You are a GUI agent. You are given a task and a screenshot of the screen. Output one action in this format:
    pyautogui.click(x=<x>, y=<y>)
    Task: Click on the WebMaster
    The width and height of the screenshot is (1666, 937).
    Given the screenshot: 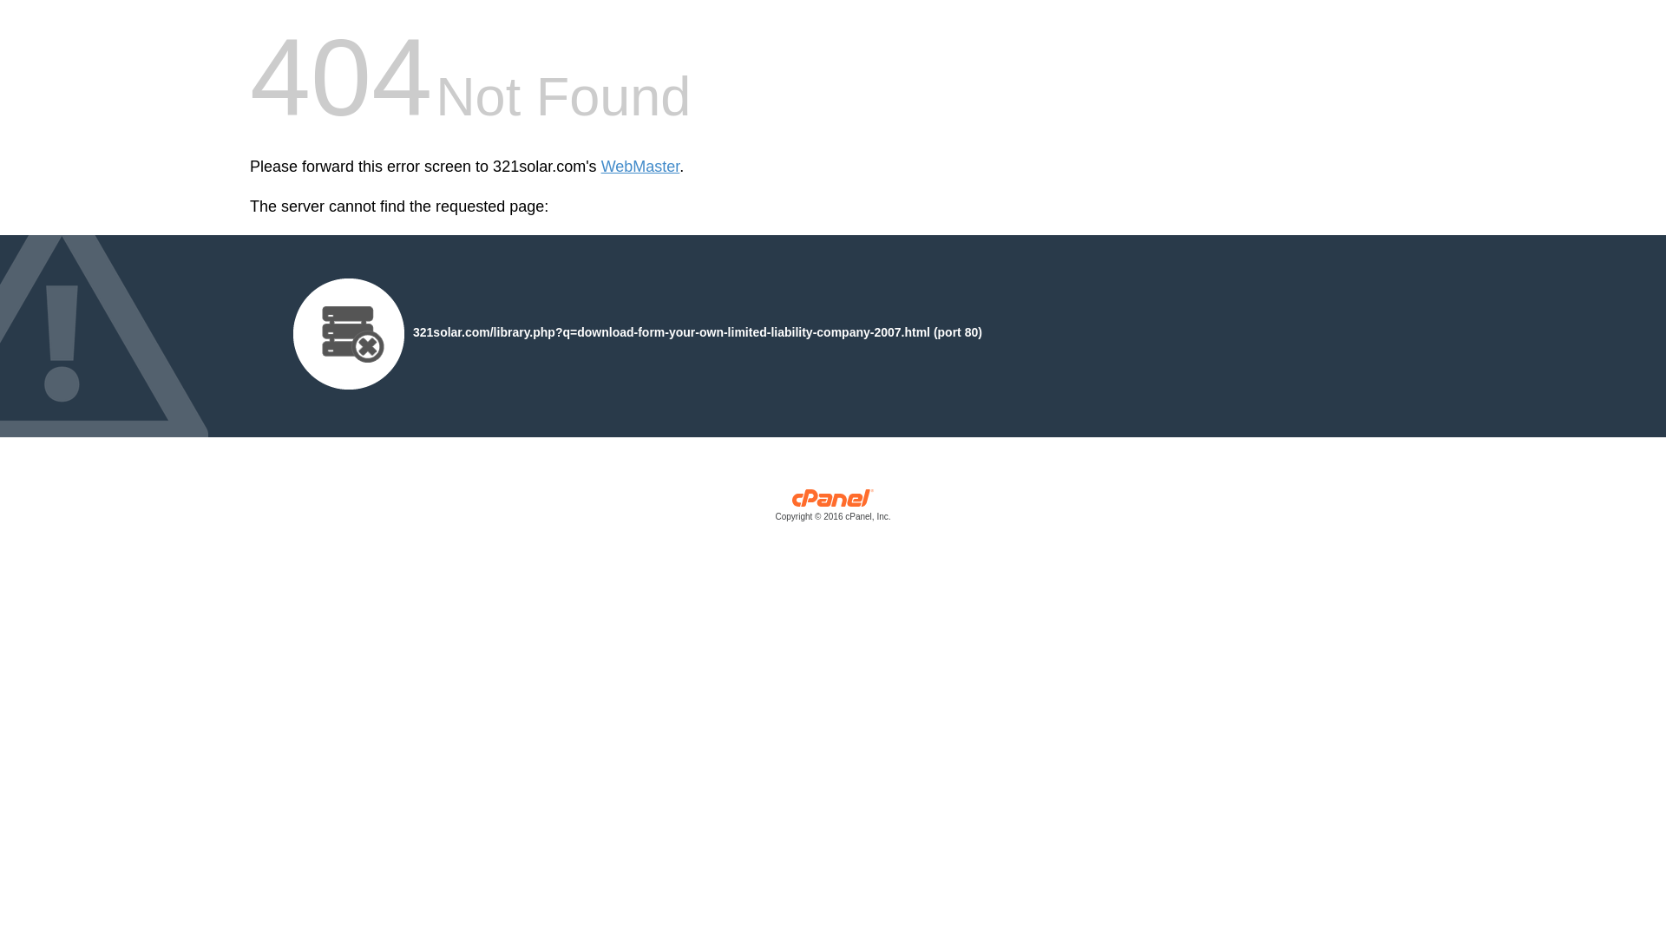 What is the action you would take?
    pyautogui.click(x=640, y=167)
    